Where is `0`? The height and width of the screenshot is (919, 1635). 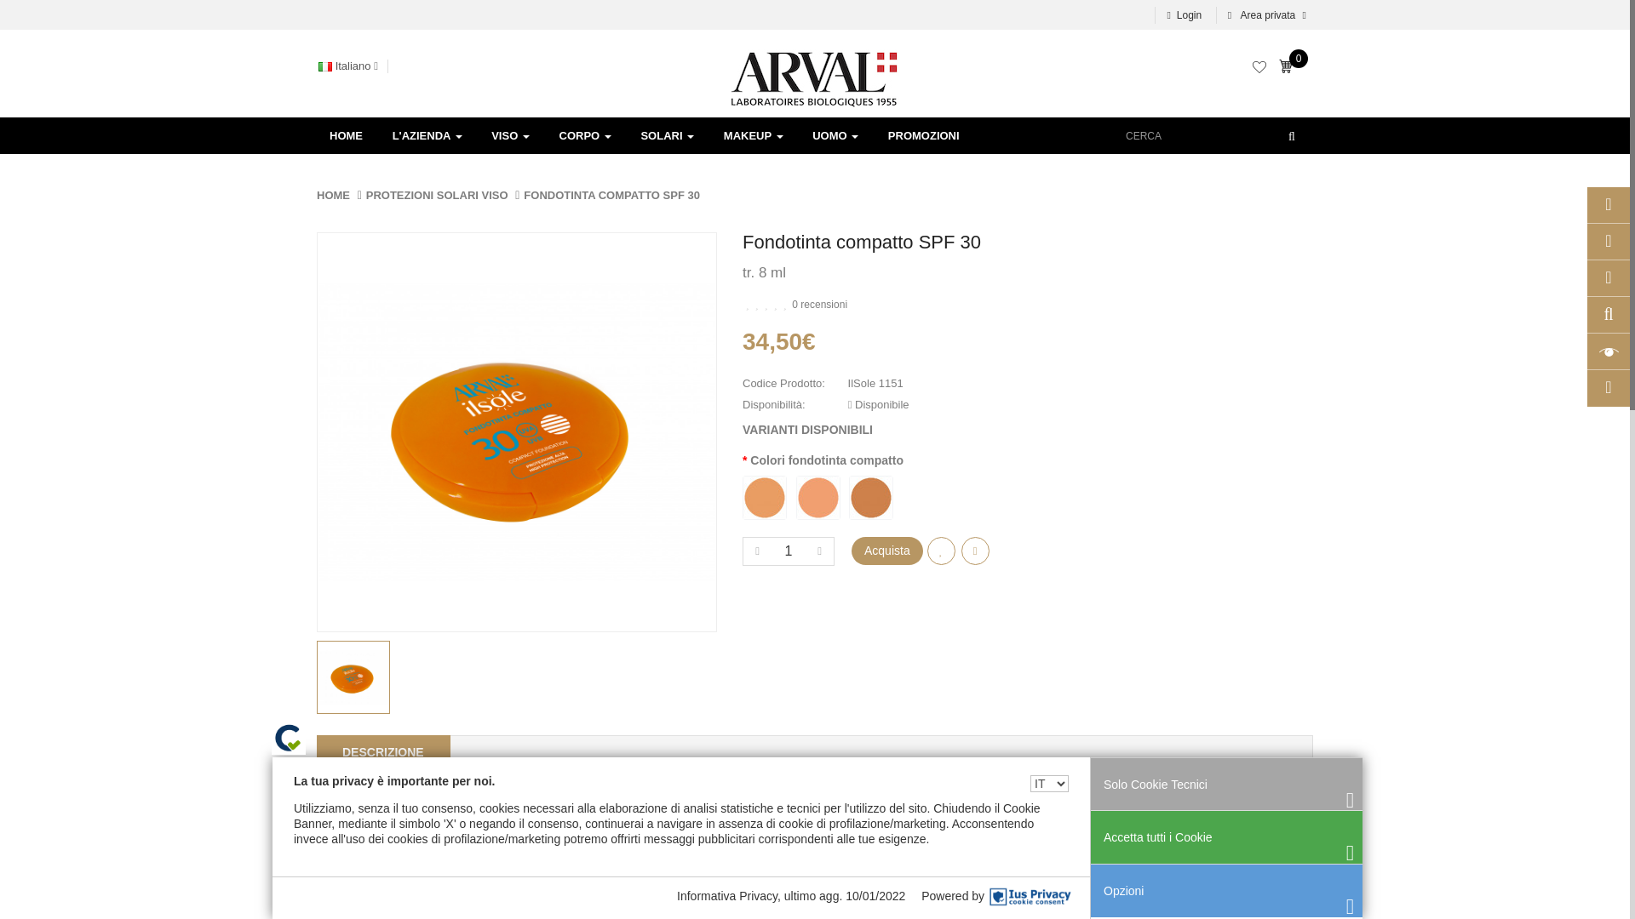 0 is located at coordinates (1289, 68).